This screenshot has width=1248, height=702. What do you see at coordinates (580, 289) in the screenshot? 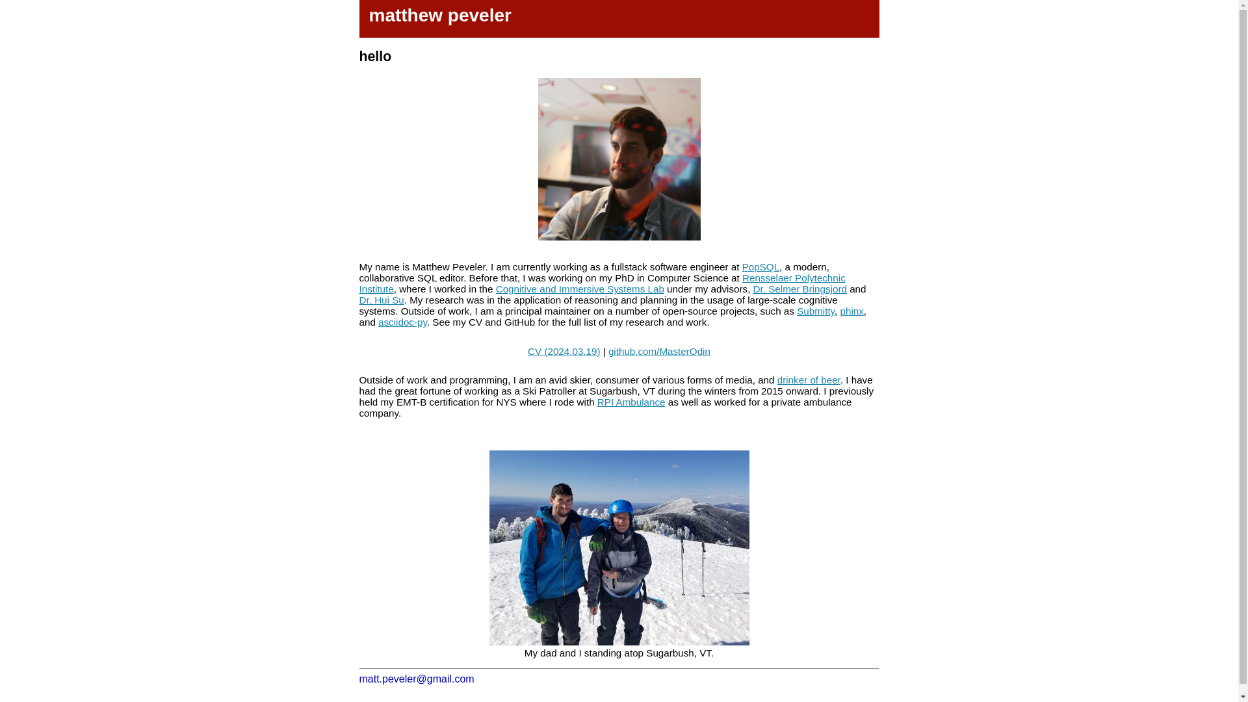
I see `Cognitive and Immersive Systems Lab` at bounding box center [580, 289].